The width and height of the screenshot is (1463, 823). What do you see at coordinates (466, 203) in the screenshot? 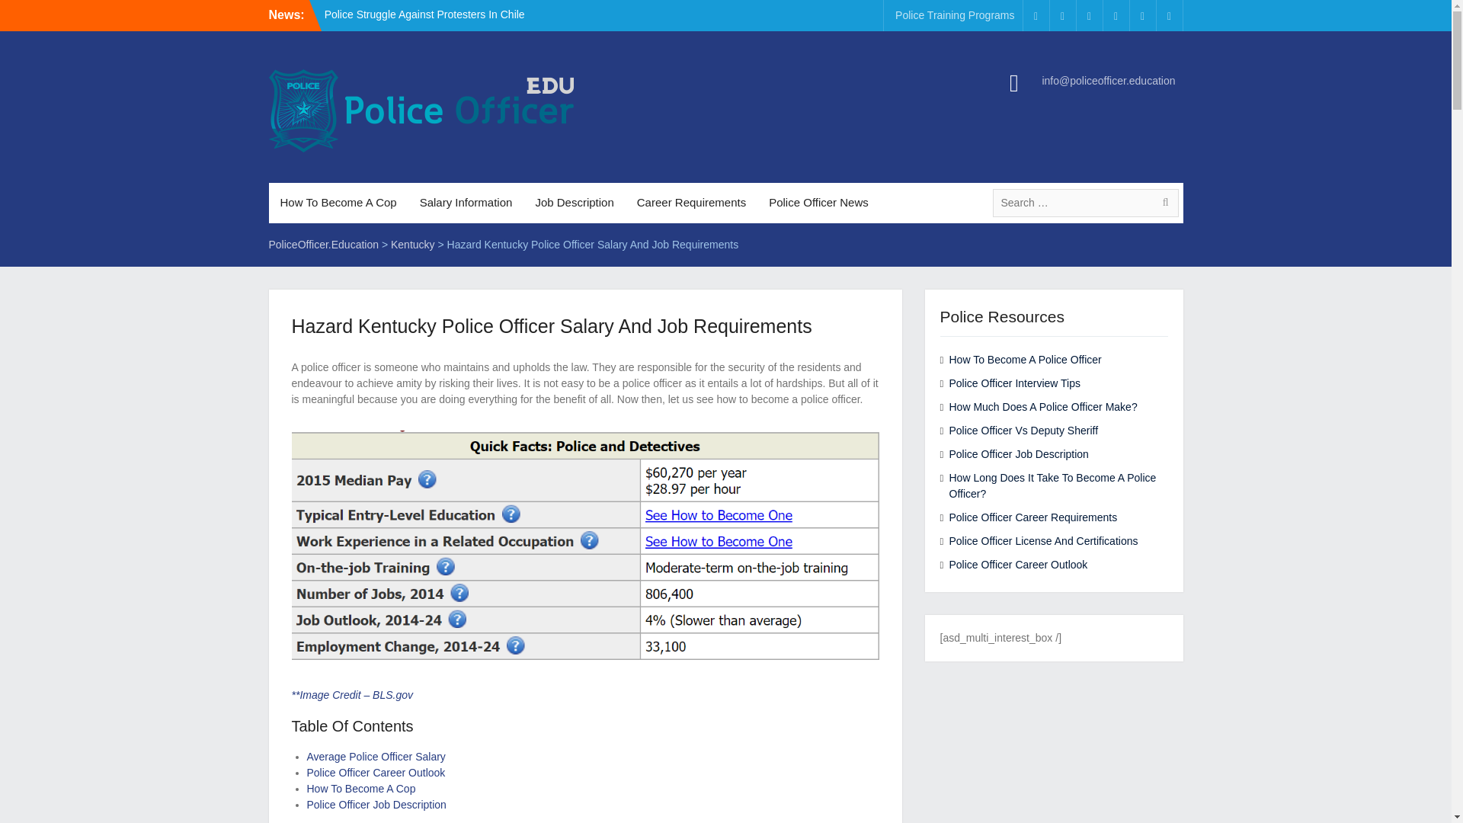
I see `Salary Information` at bounding box center [466, 203].